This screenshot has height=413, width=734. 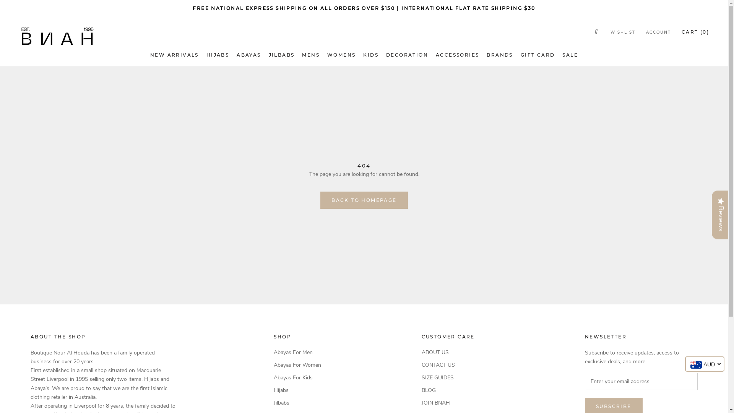 I want to click on JILBABS, so click(x=282, y=55).